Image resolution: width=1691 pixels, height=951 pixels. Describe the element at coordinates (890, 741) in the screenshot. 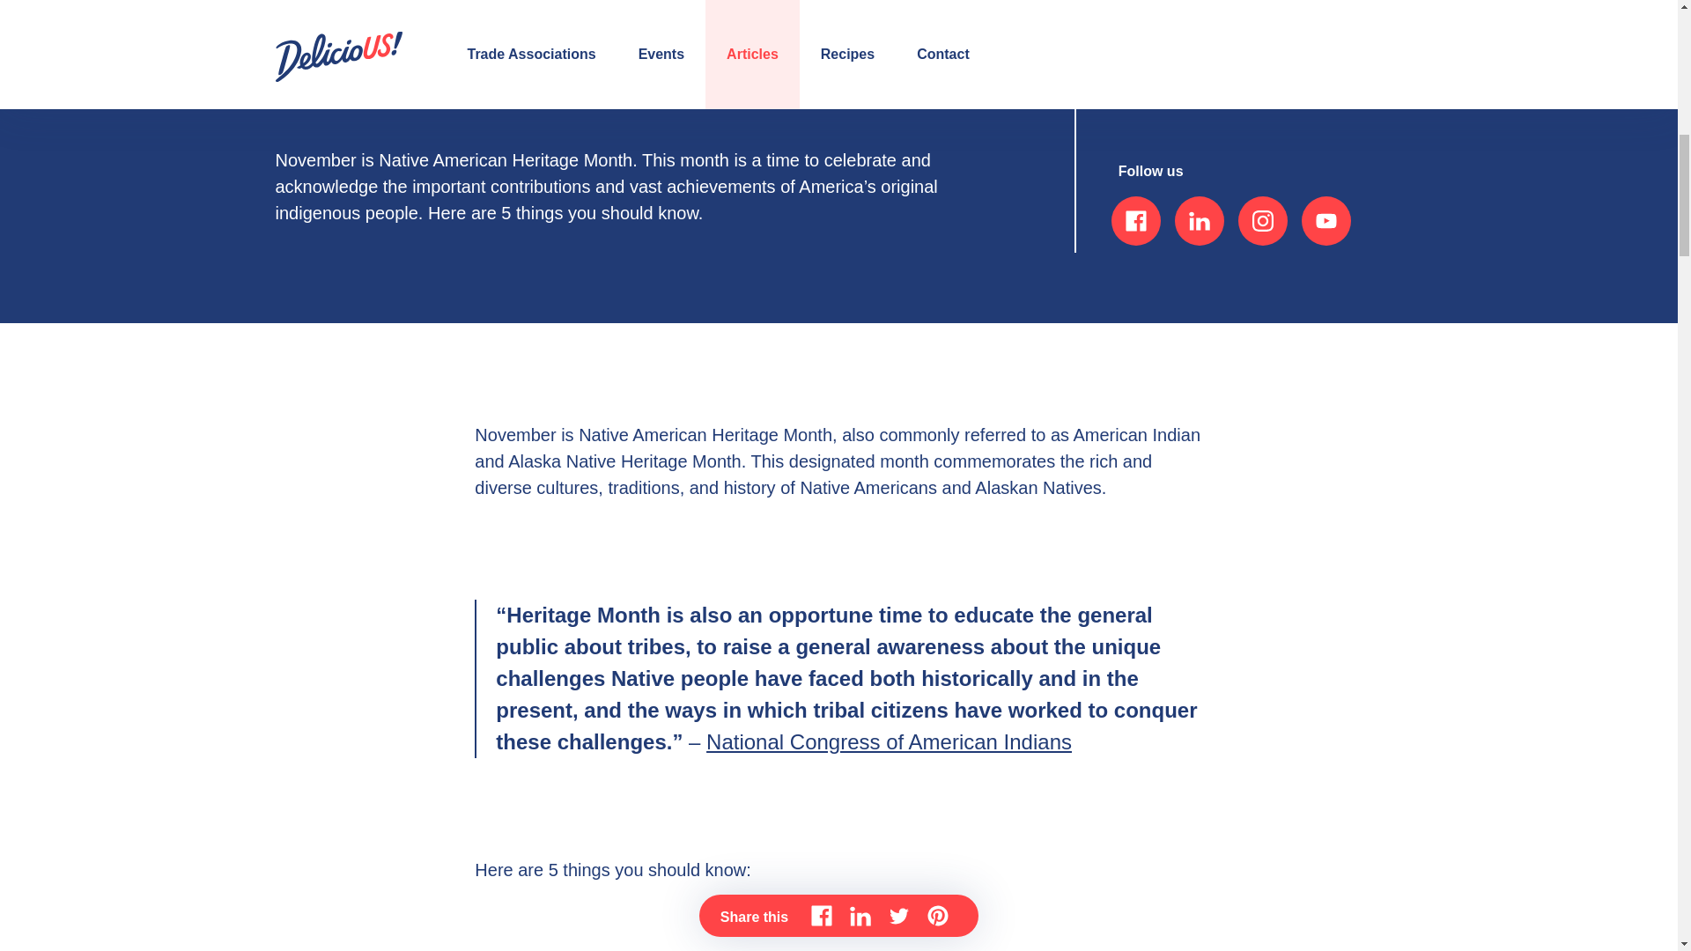

I see `National Congress of American Indians` at that location.